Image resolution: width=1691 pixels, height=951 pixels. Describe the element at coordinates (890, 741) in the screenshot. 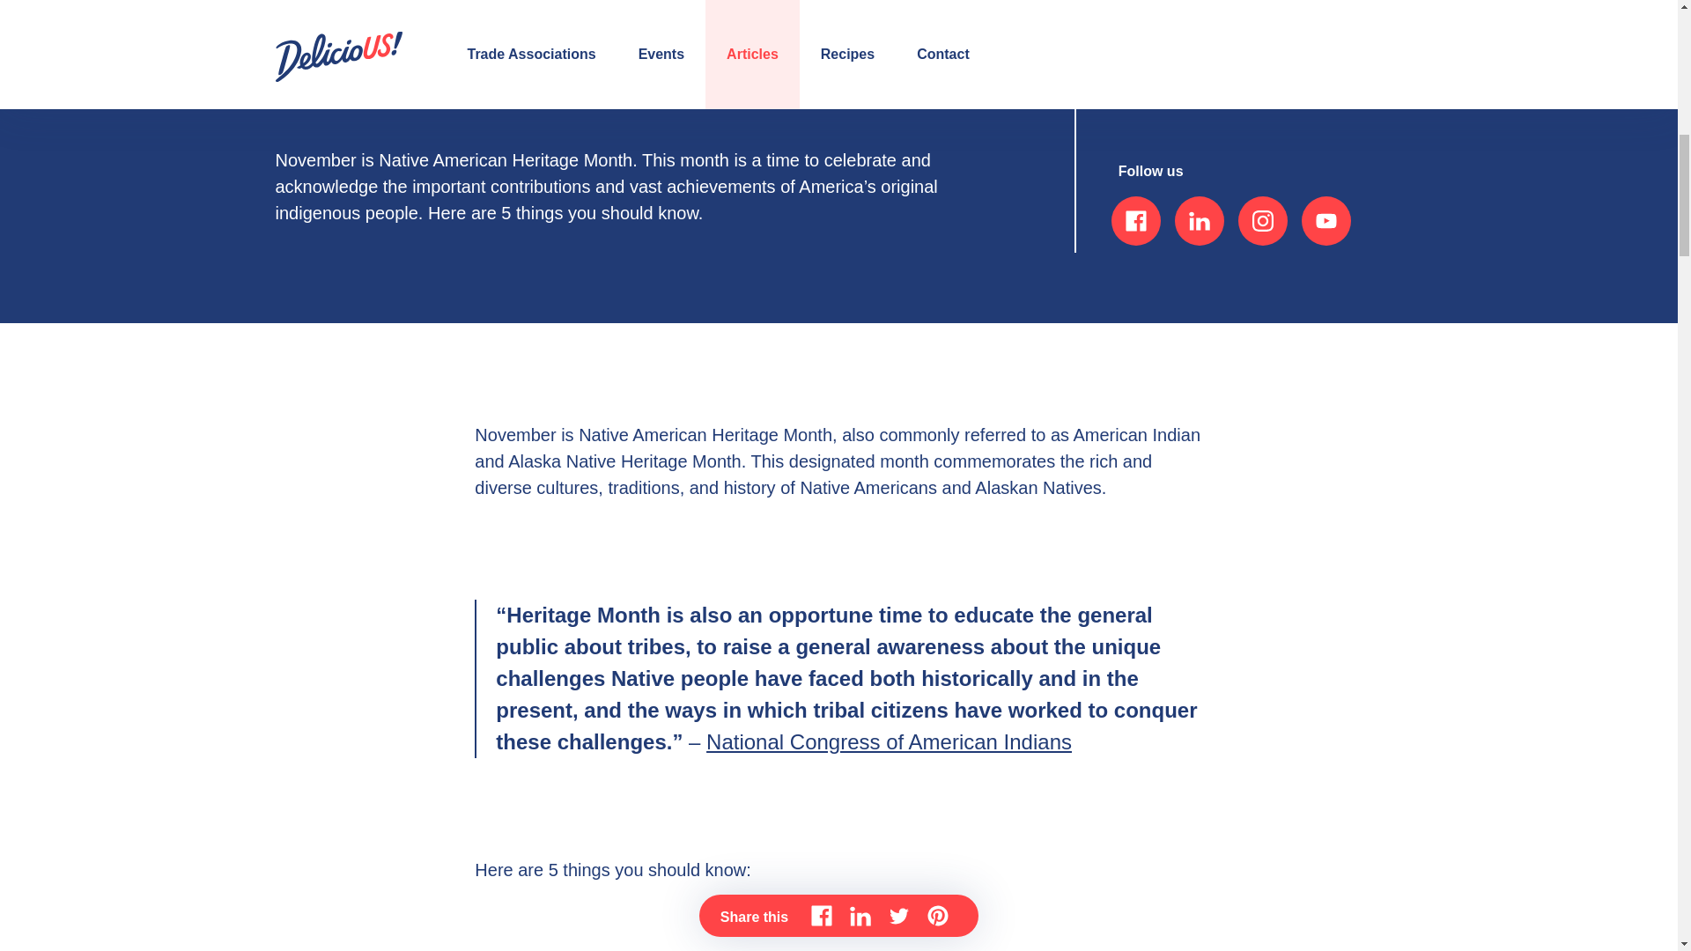

I see `National Congress of American Indians` at that location.